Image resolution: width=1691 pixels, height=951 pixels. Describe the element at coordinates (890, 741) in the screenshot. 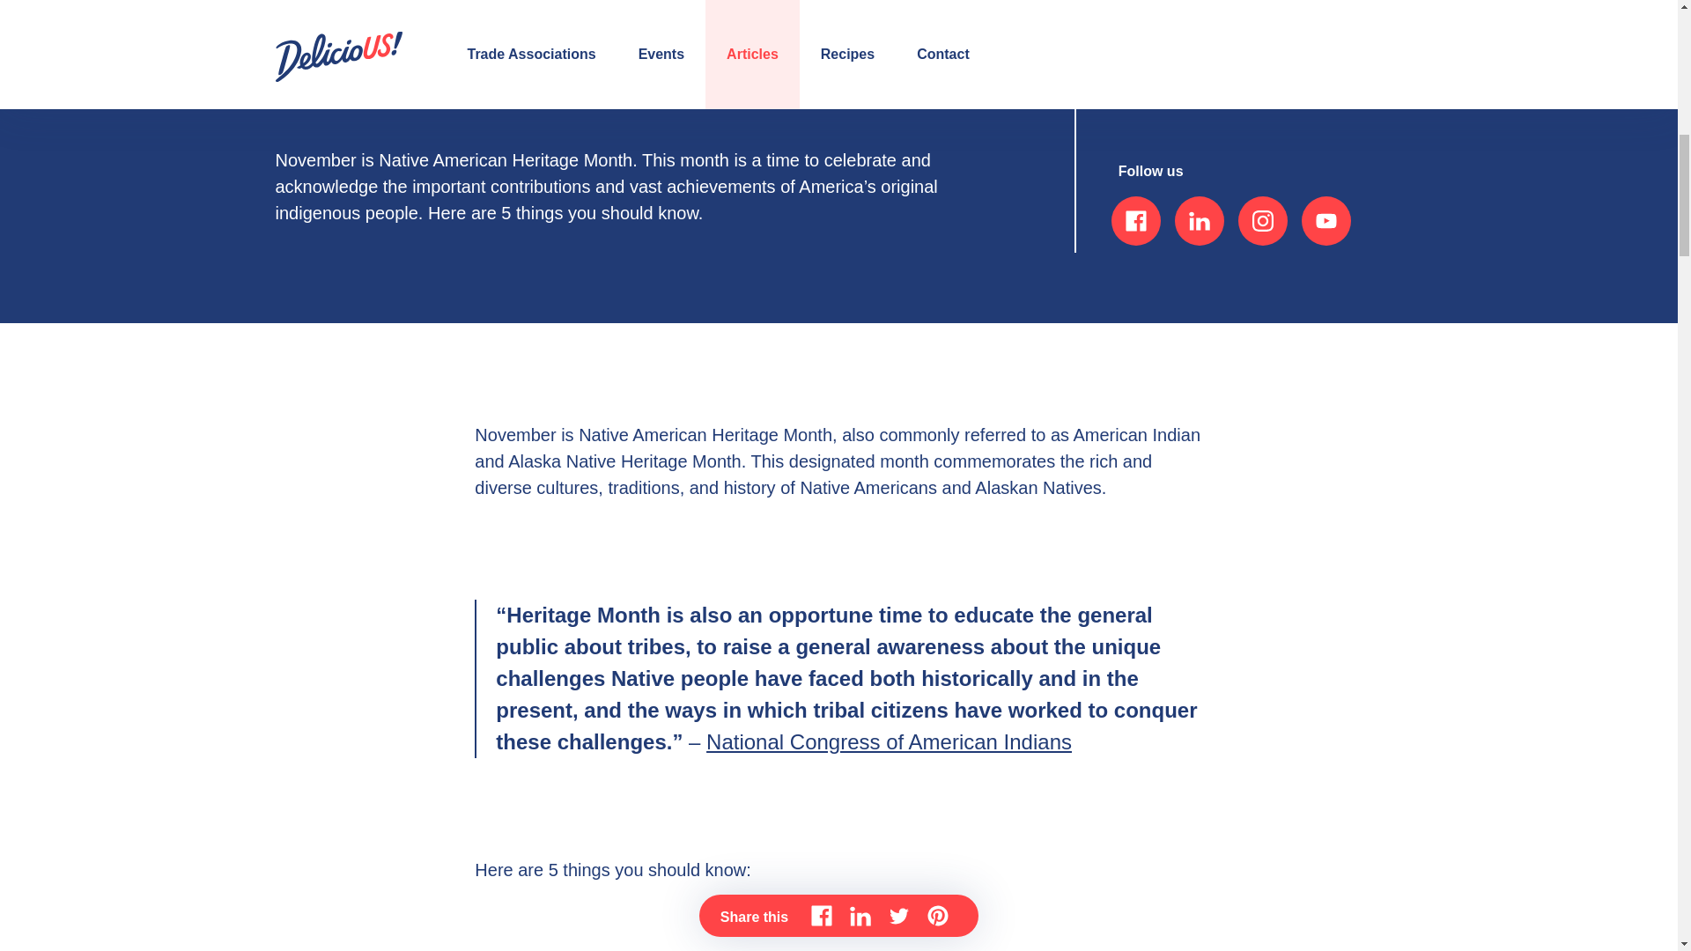

I see `National Congress of American Indians` at that location.